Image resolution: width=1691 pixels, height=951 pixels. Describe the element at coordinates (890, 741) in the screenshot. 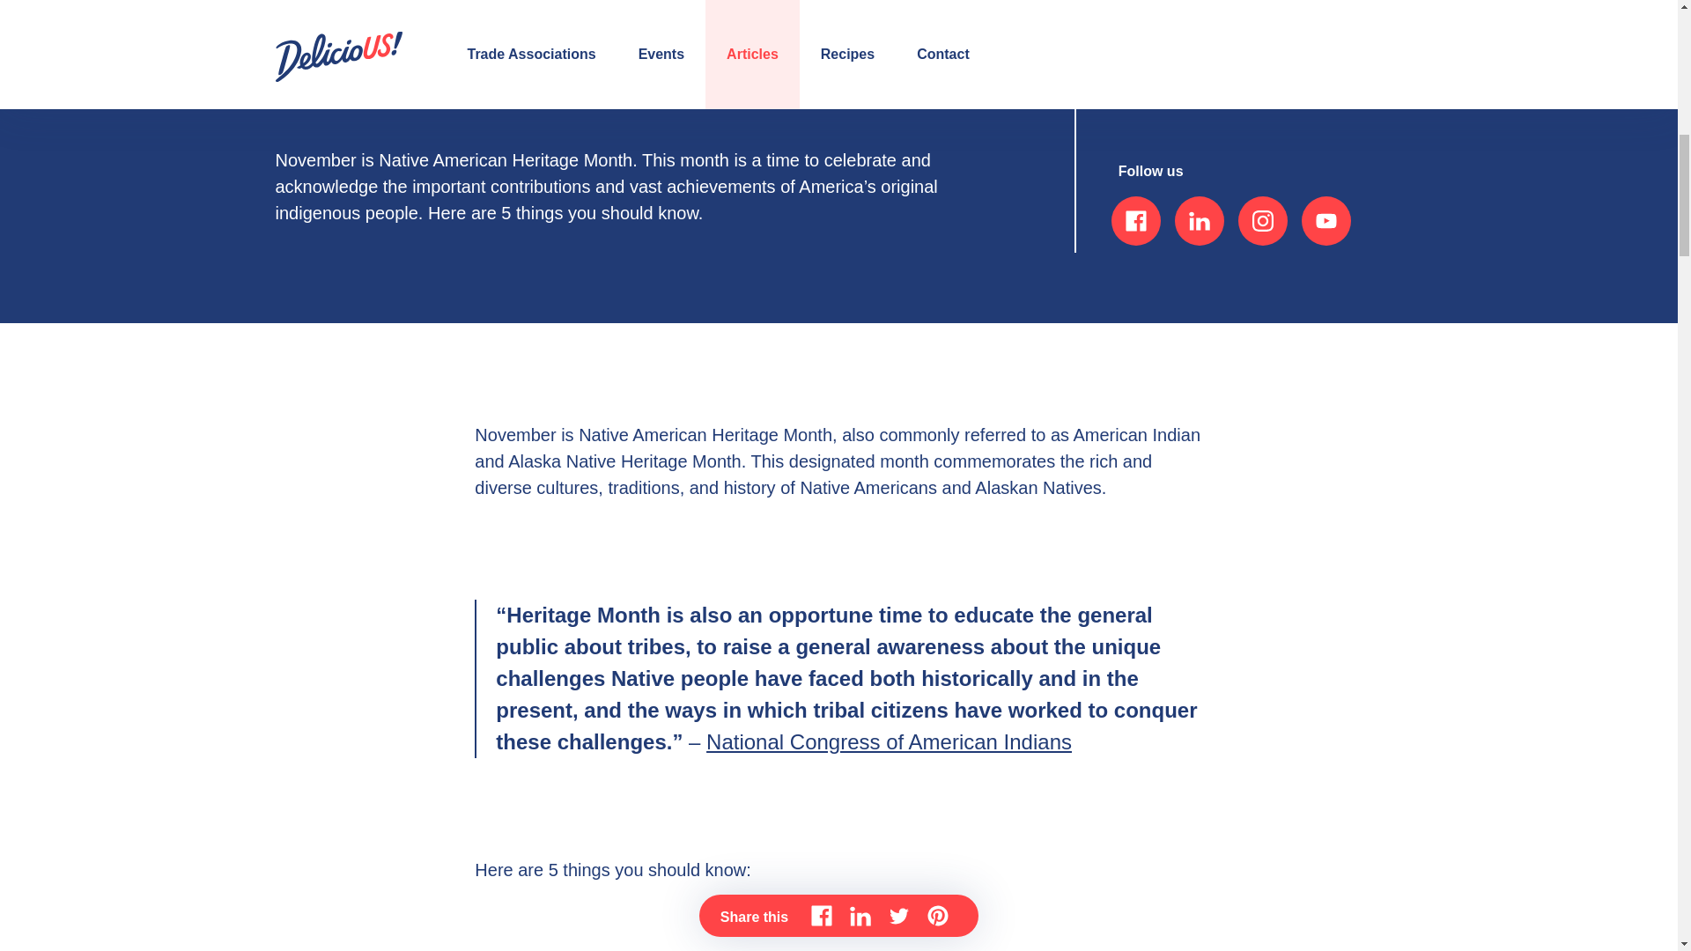

I see `National Congress of American Indians` at that location.